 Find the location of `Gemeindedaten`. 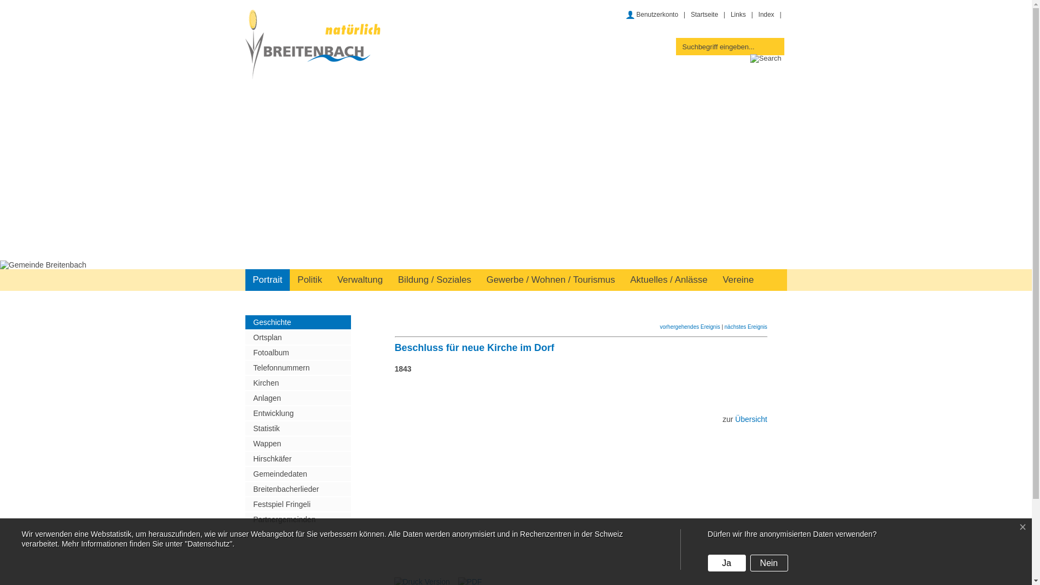

Gemeindedaten is located at coordinates (298, 474).